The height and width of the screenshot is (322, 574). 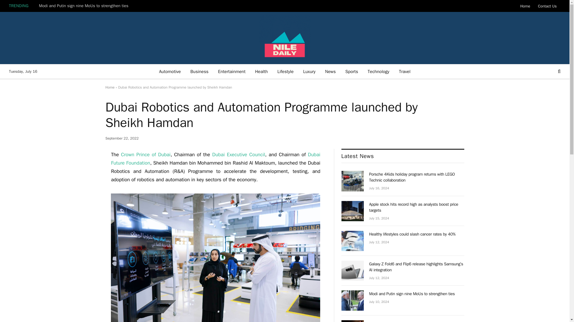 I want to click on Home, so click(x=525, y=6).